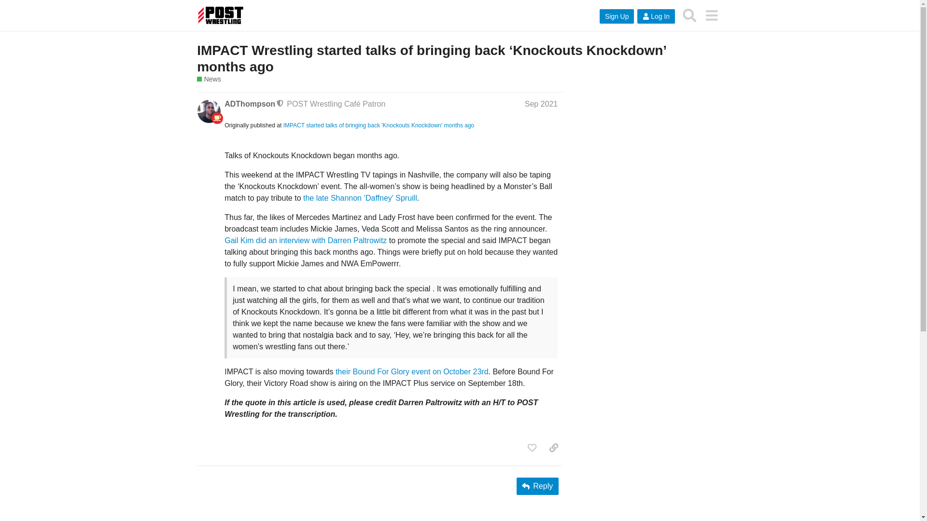 The width and height of the screenshot is (927, 521). Describe the element at coordinates (217, 118) in the screenshot. I see `Patrons` at that location.